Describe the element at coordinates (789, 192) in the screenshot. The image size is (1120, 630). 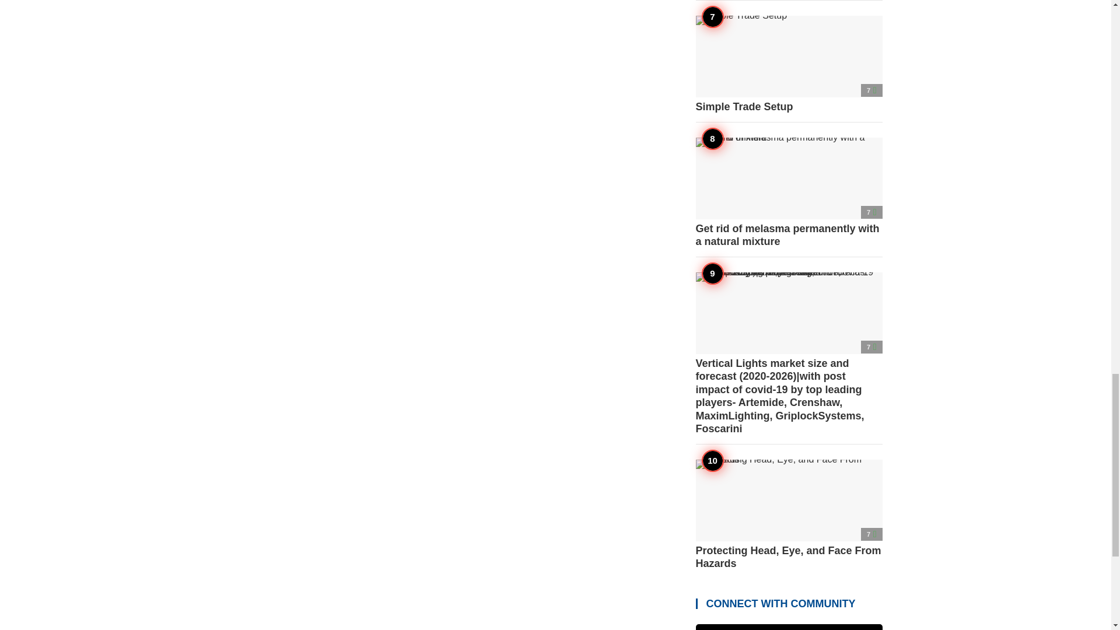
I see `Get rid of melasma permanently with a natural mixture` at that location.